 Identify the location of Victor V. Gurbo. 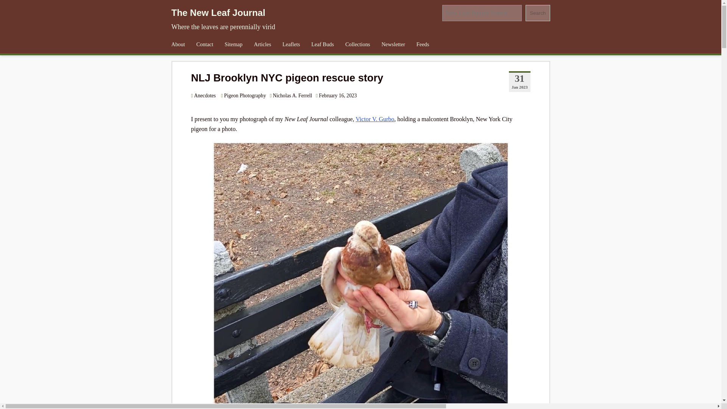
(374, 119).